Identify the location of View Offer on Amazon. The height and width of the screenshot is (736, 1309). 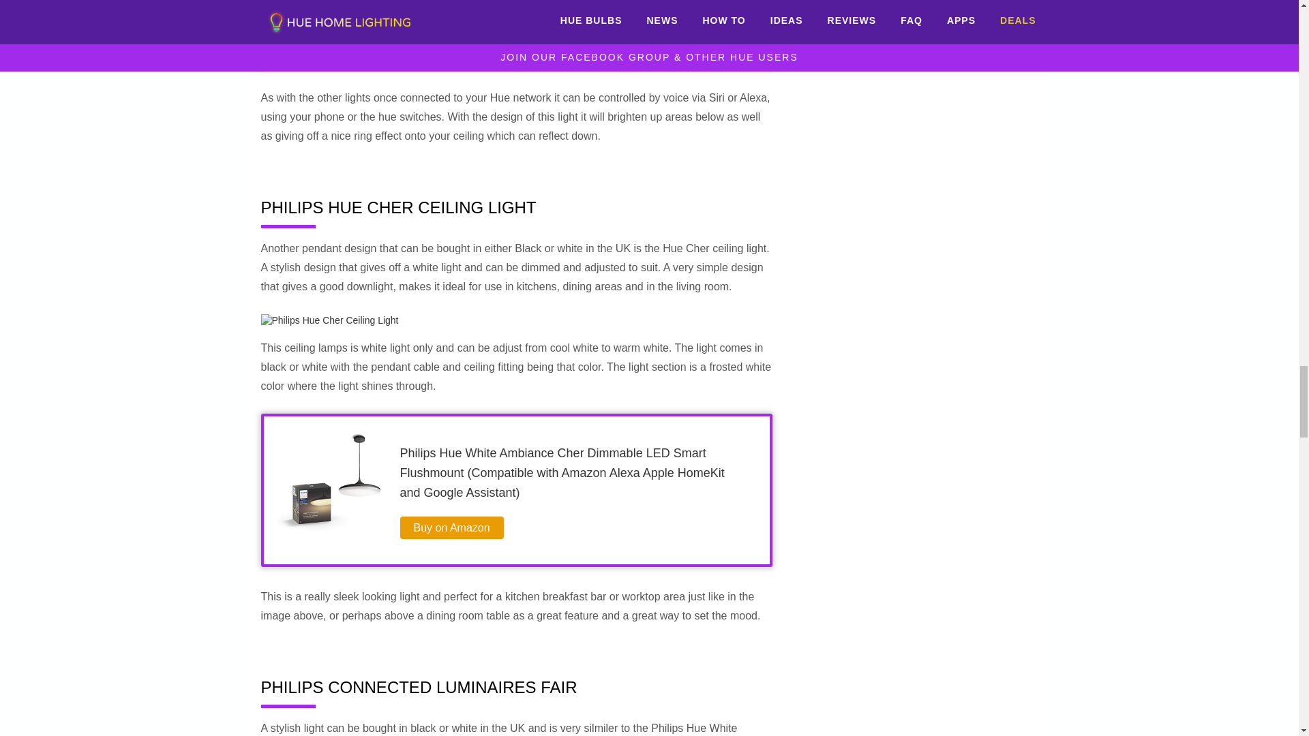
(451, 29).